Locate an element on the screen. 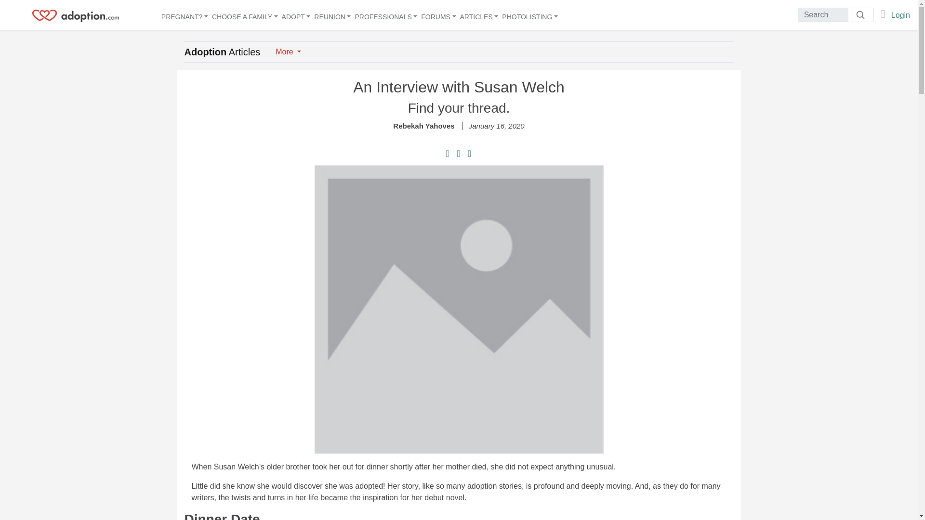  REUNION is located at coordinates (332, 15).